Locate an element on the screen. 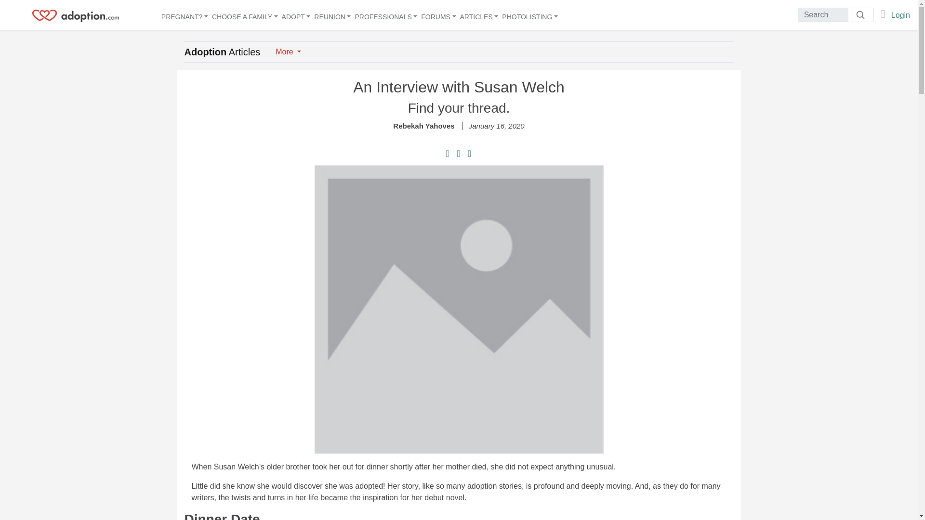  REUNION is located at coordinates (332, 15).